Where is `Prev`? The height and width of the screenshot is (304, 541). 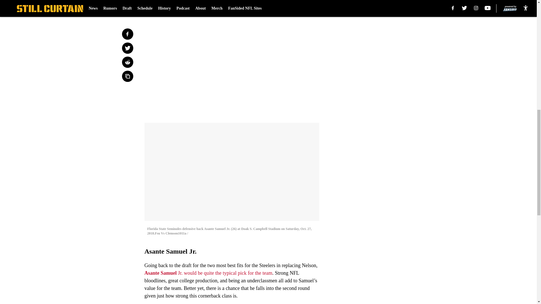 Prev is located at coordinates (161, 8).